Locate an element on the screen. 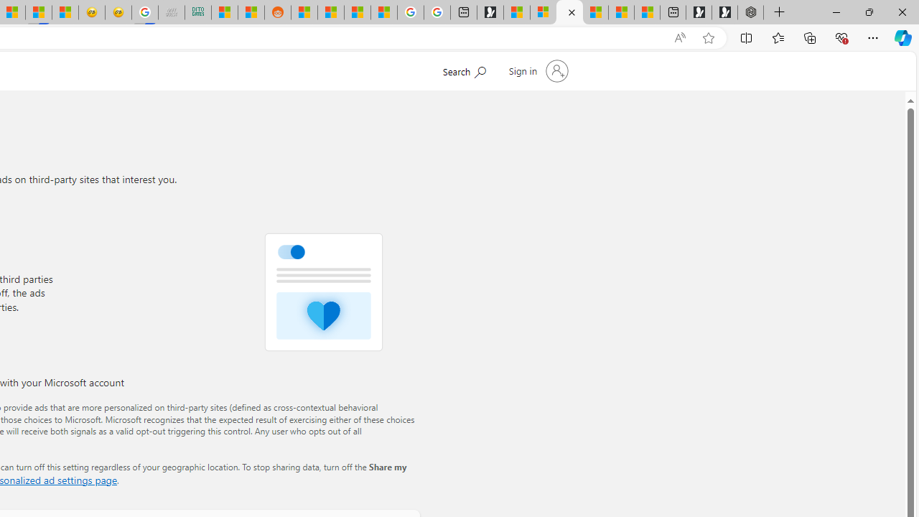 This screenshot has width=919, height=517. Sign in to your account is located at coordinates (537, 70).